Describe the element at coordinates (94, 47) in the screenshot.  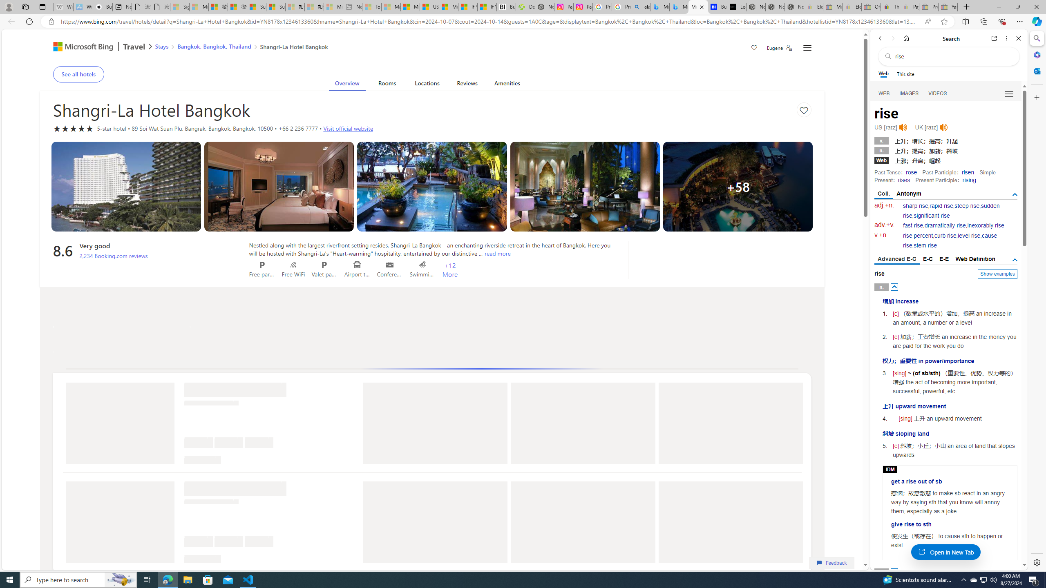
I see `Microsoft Bing Travel` at that location.